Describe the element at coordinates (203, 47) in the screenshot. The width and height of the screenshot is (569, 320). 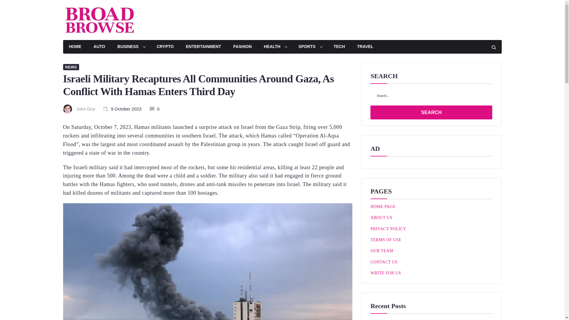
I see `ENTERTAINMENT` at that location.